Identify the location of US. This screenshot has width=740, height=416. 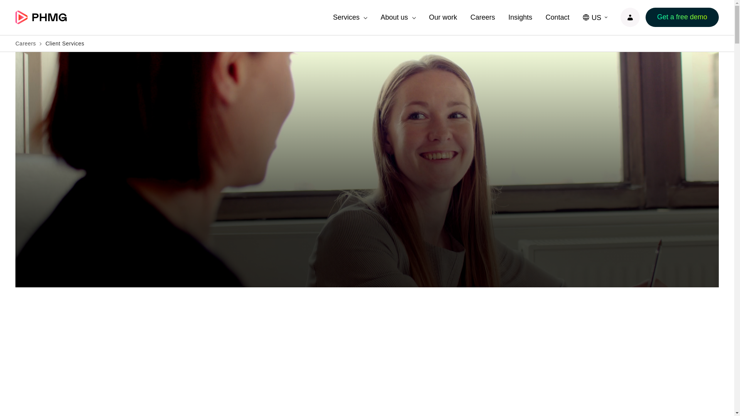
(599, 17).